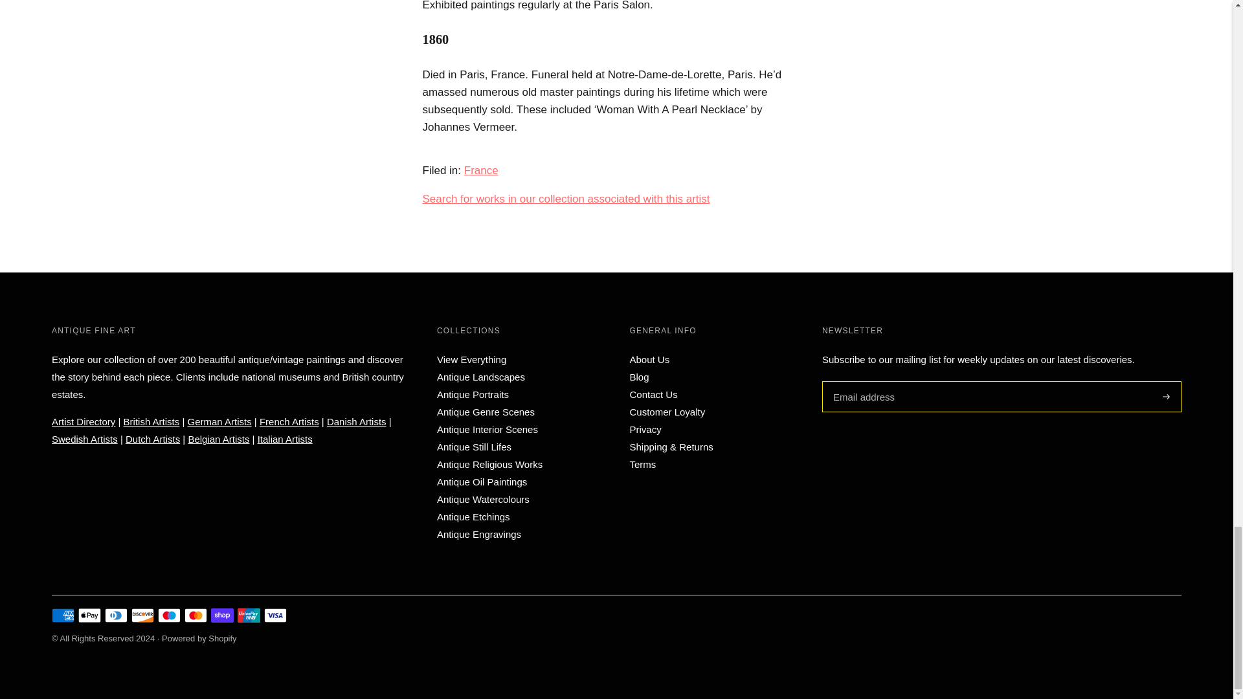 The width and height of the screenshot is (1243, 699). I want to click on Swedish Artists, so click(85, 439).